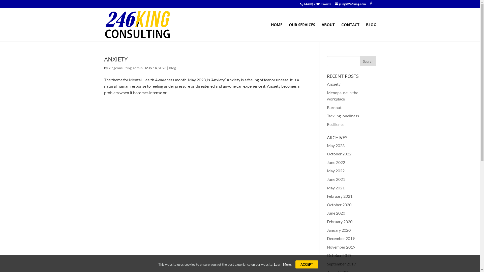 The image size is (484, 272). What do you see at coordinates (341, 238) in the screenshot?
I see `December 2019` at bounding box center [341, 238].